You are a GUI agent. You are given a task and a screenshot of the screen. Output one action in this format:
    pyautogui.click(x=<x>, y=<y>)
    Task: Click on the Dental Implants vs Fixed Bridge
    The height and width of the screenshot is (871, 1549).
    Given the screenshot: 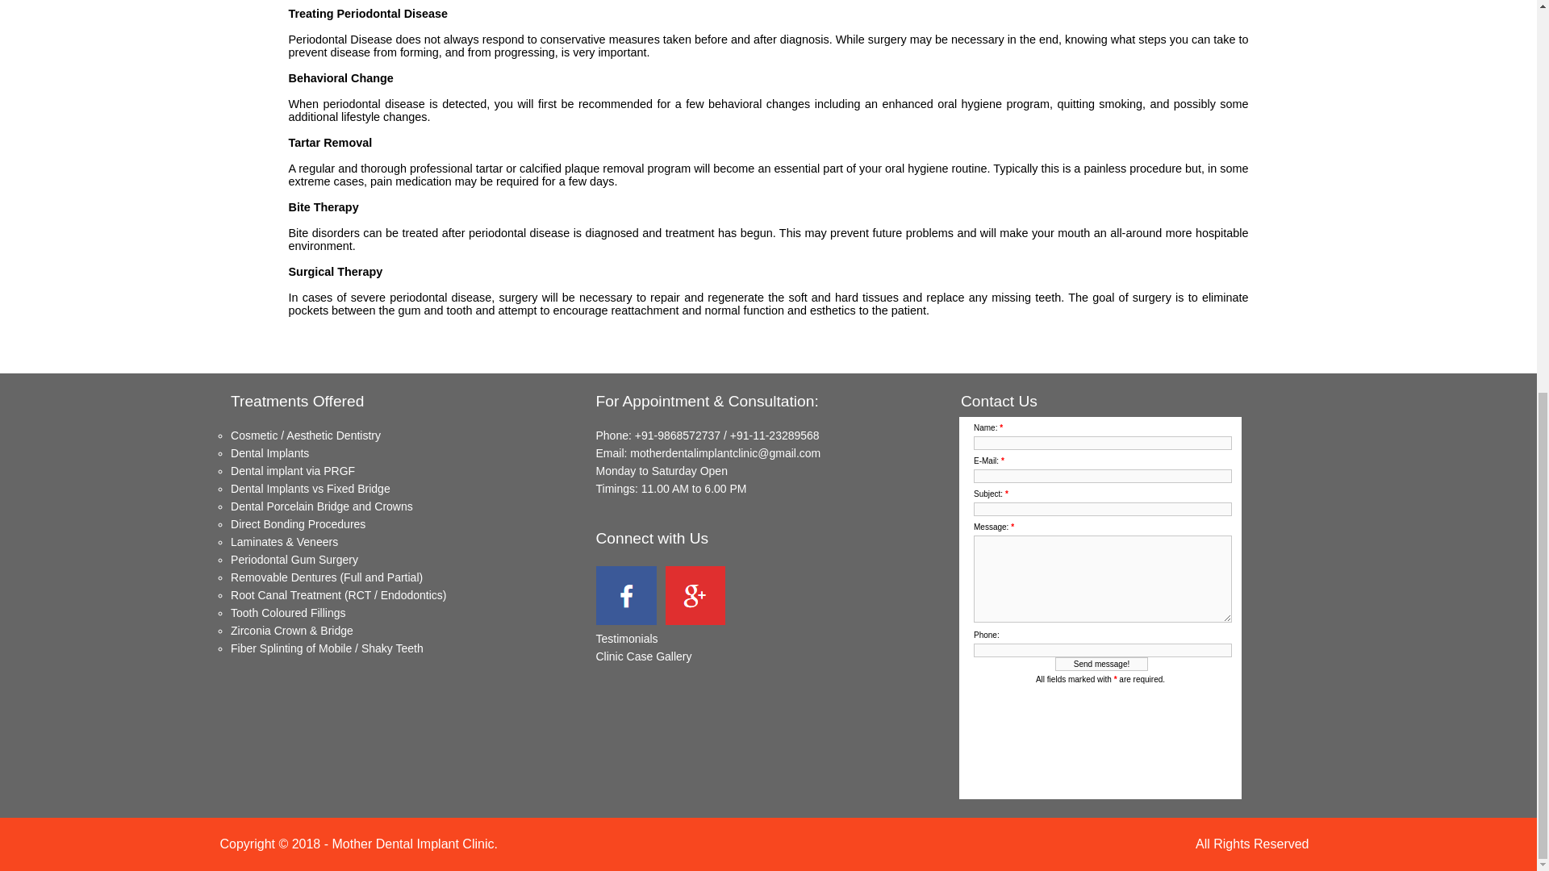 What is the action you would take?
    pyautogui.click(x=310, y=489)
    